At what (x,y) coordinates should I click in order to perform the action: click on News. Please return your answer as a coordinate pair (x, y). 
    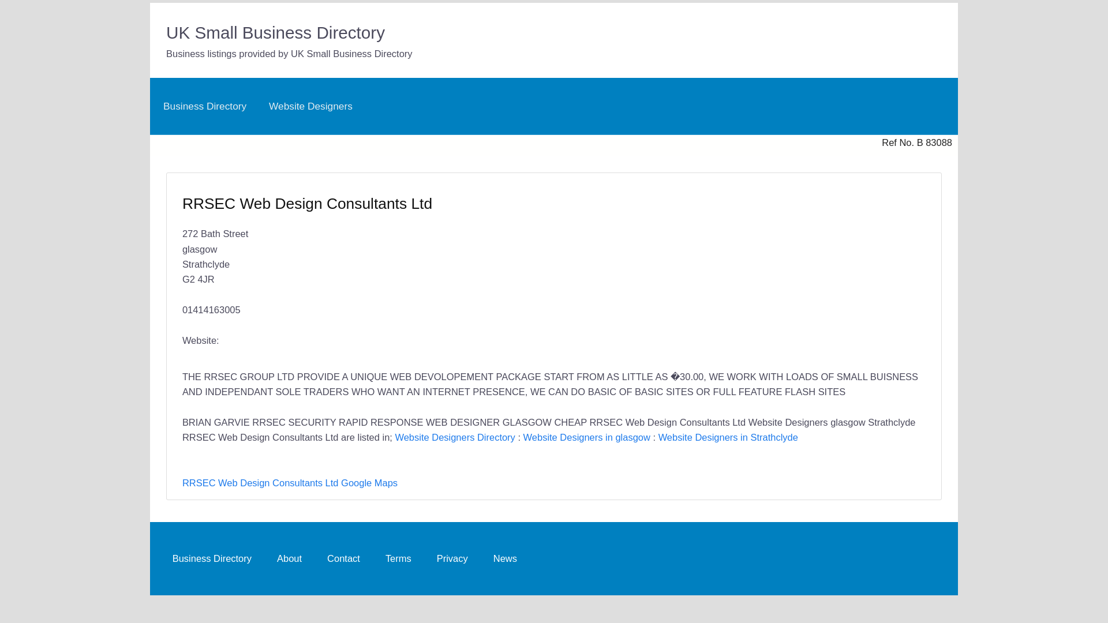
    Looking at the image, I should click on (505, 558).